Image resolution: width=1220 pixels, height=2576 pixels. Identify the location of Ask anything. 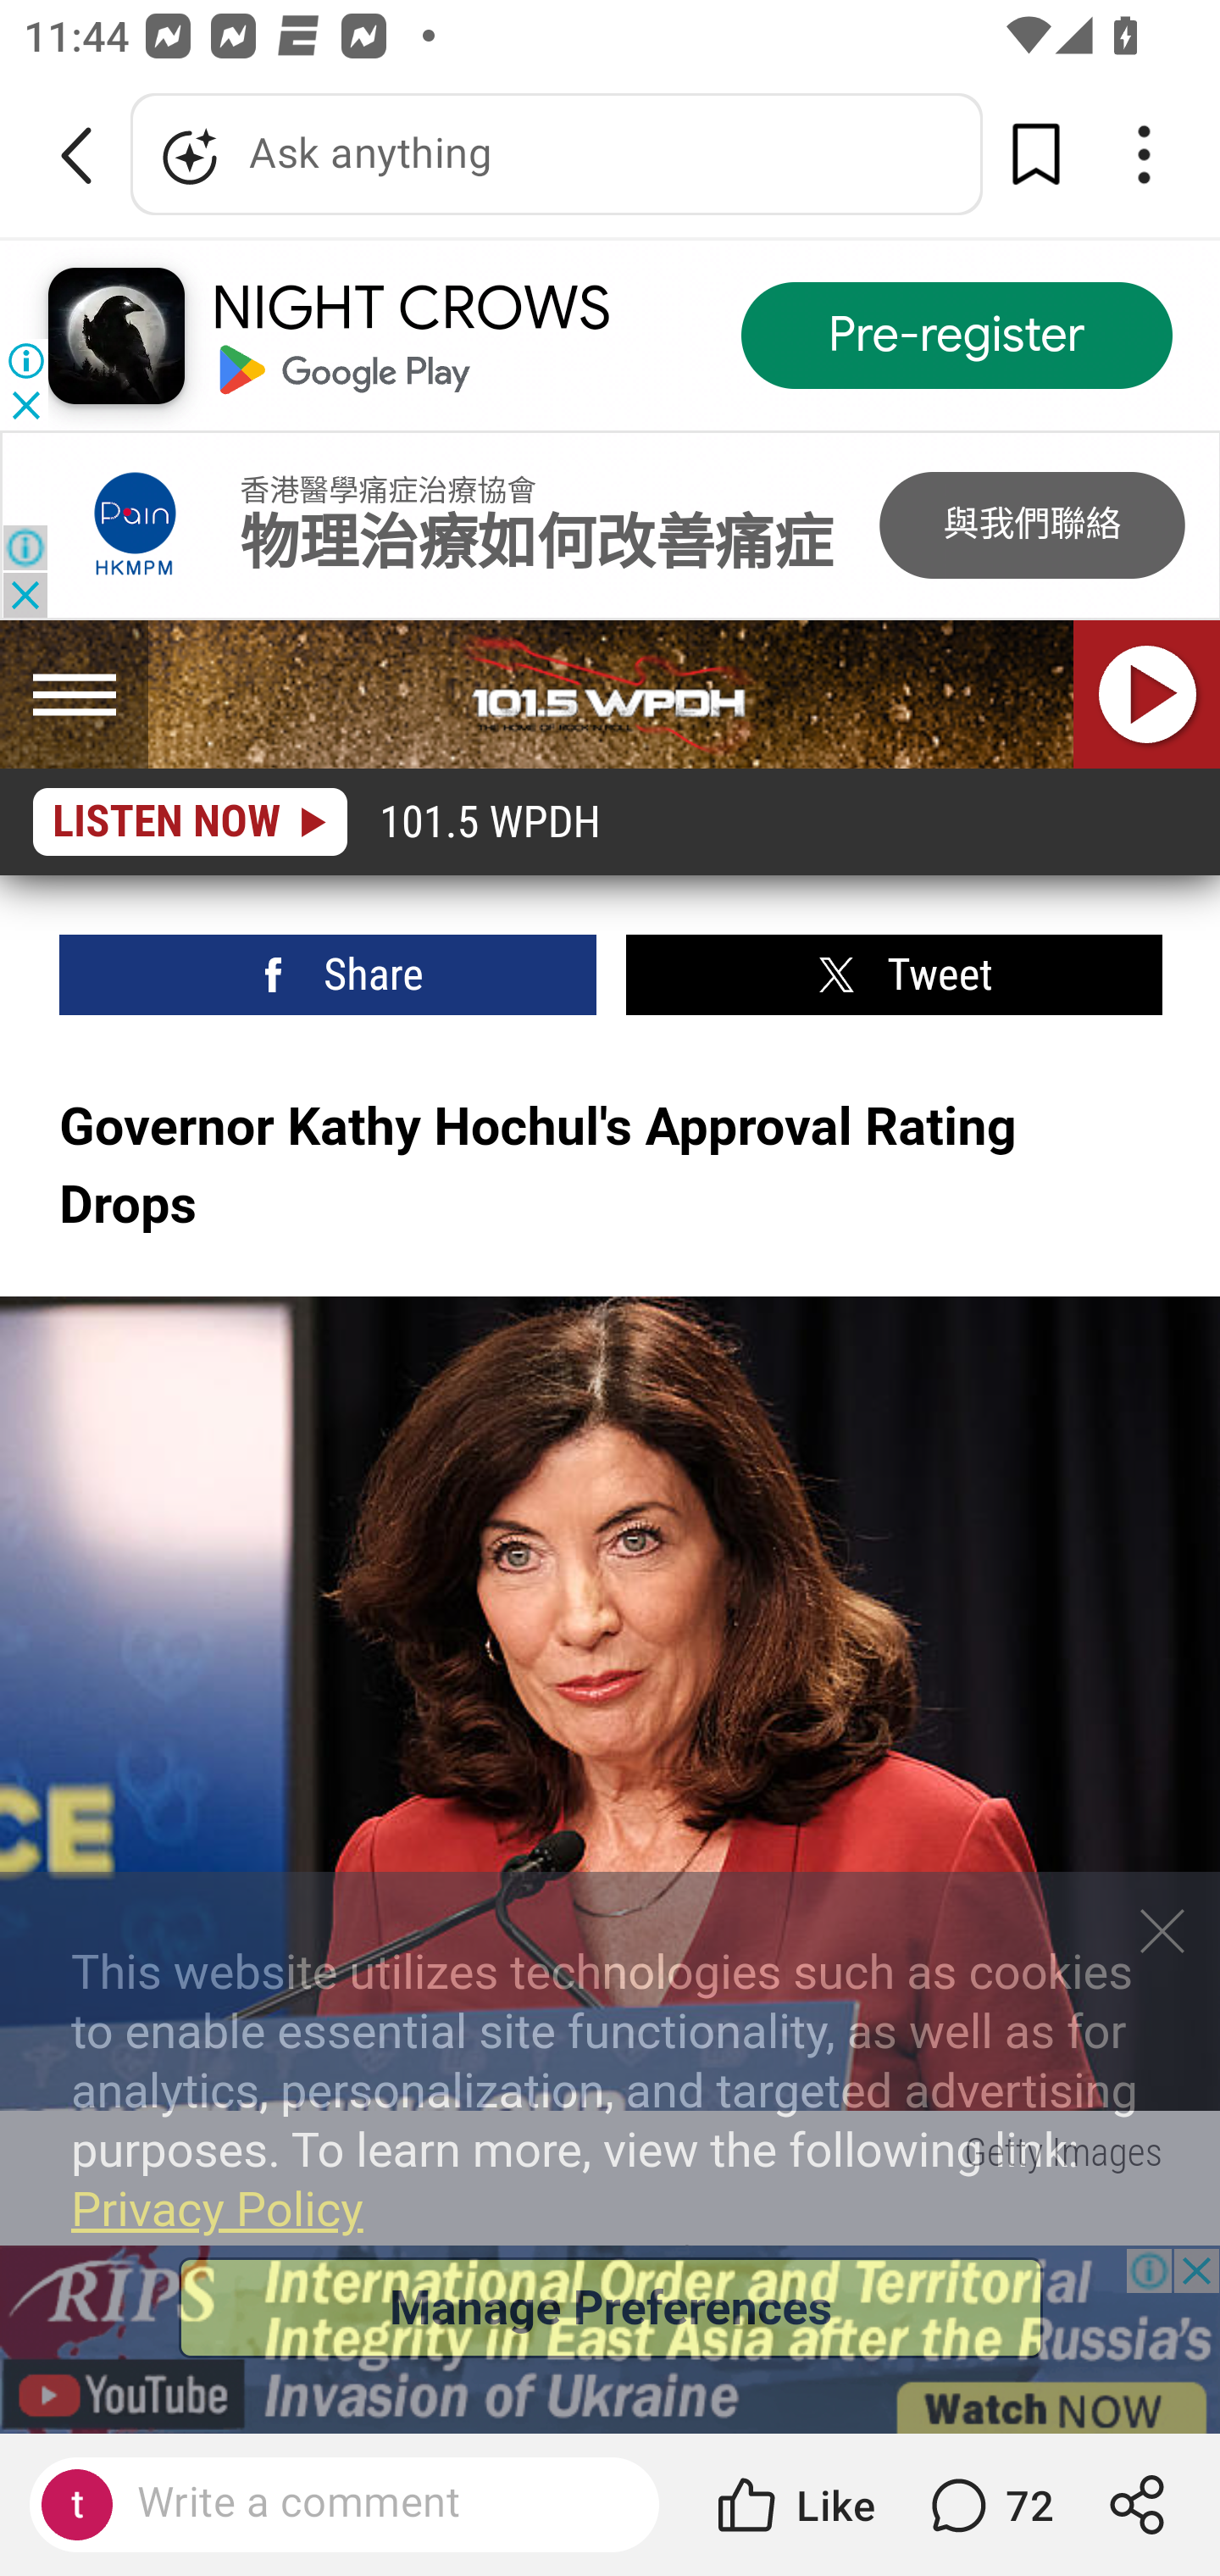
(557, 154).